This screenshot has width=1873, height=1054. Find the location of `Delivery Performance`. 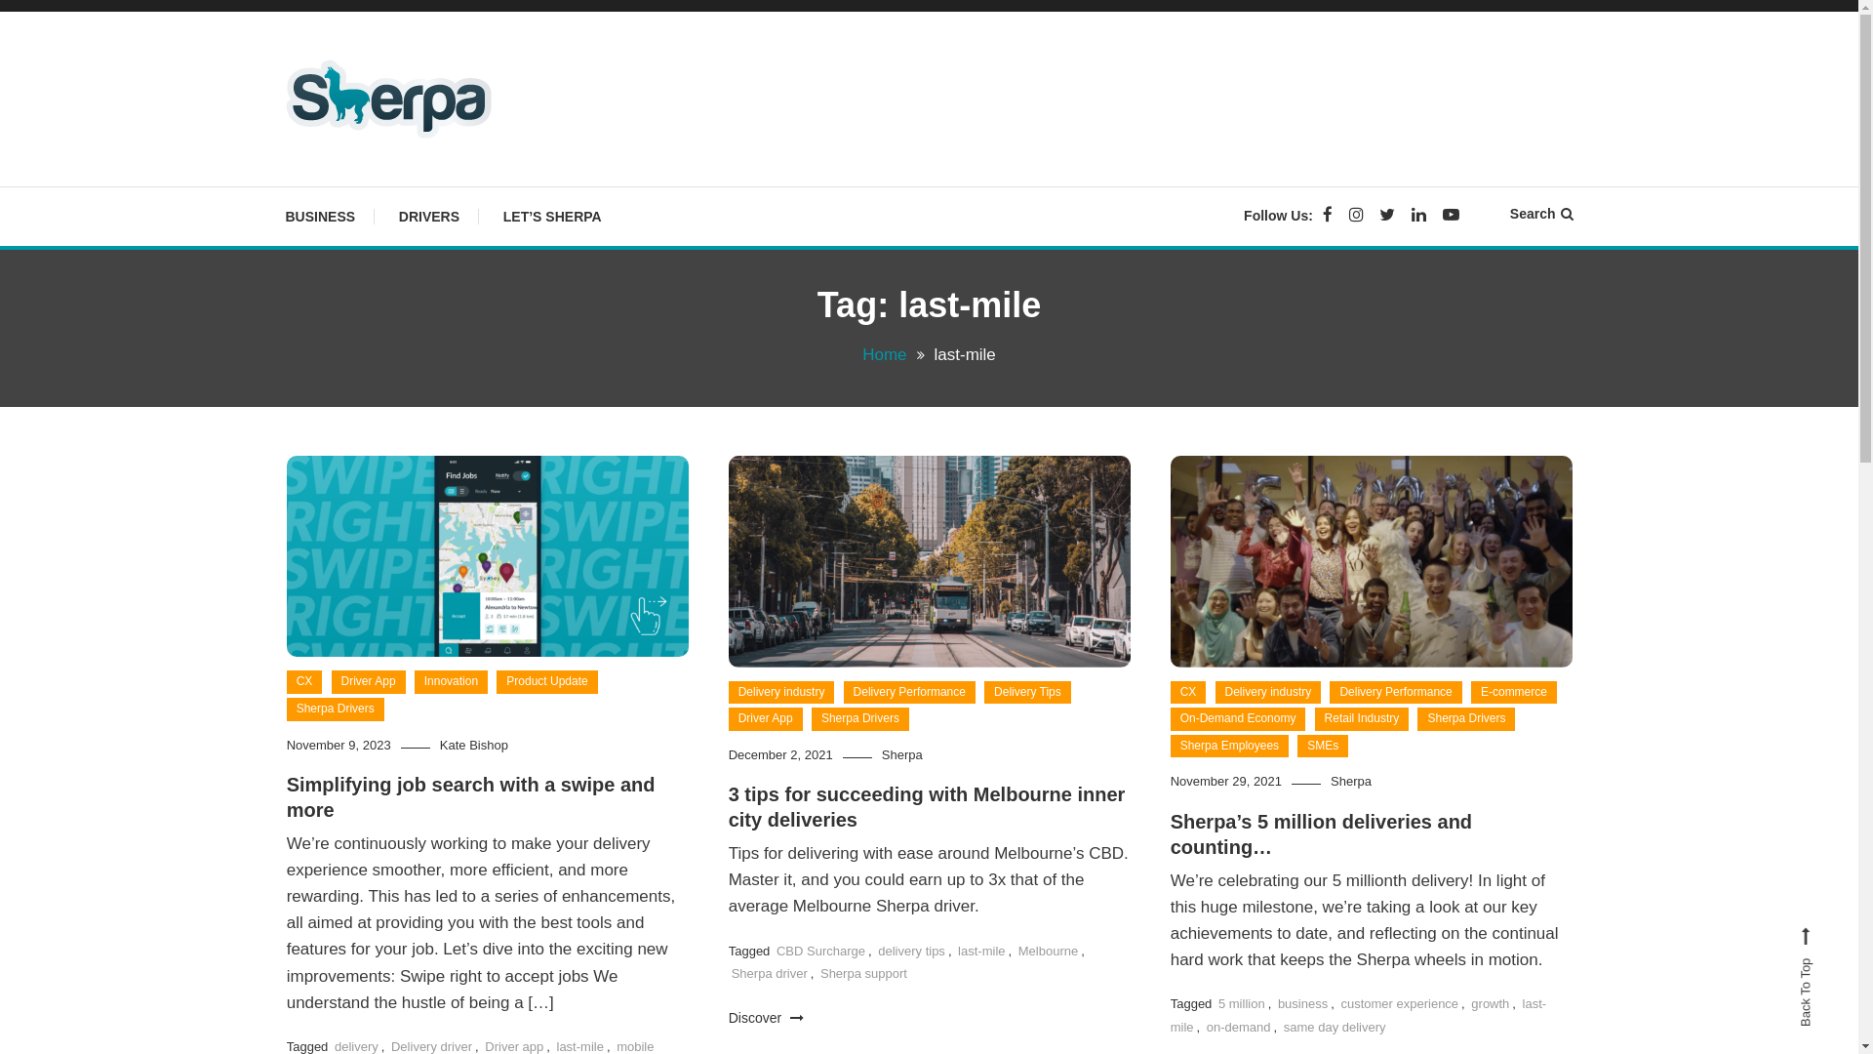

Delivery Performance is located at coordinates (909, 693).